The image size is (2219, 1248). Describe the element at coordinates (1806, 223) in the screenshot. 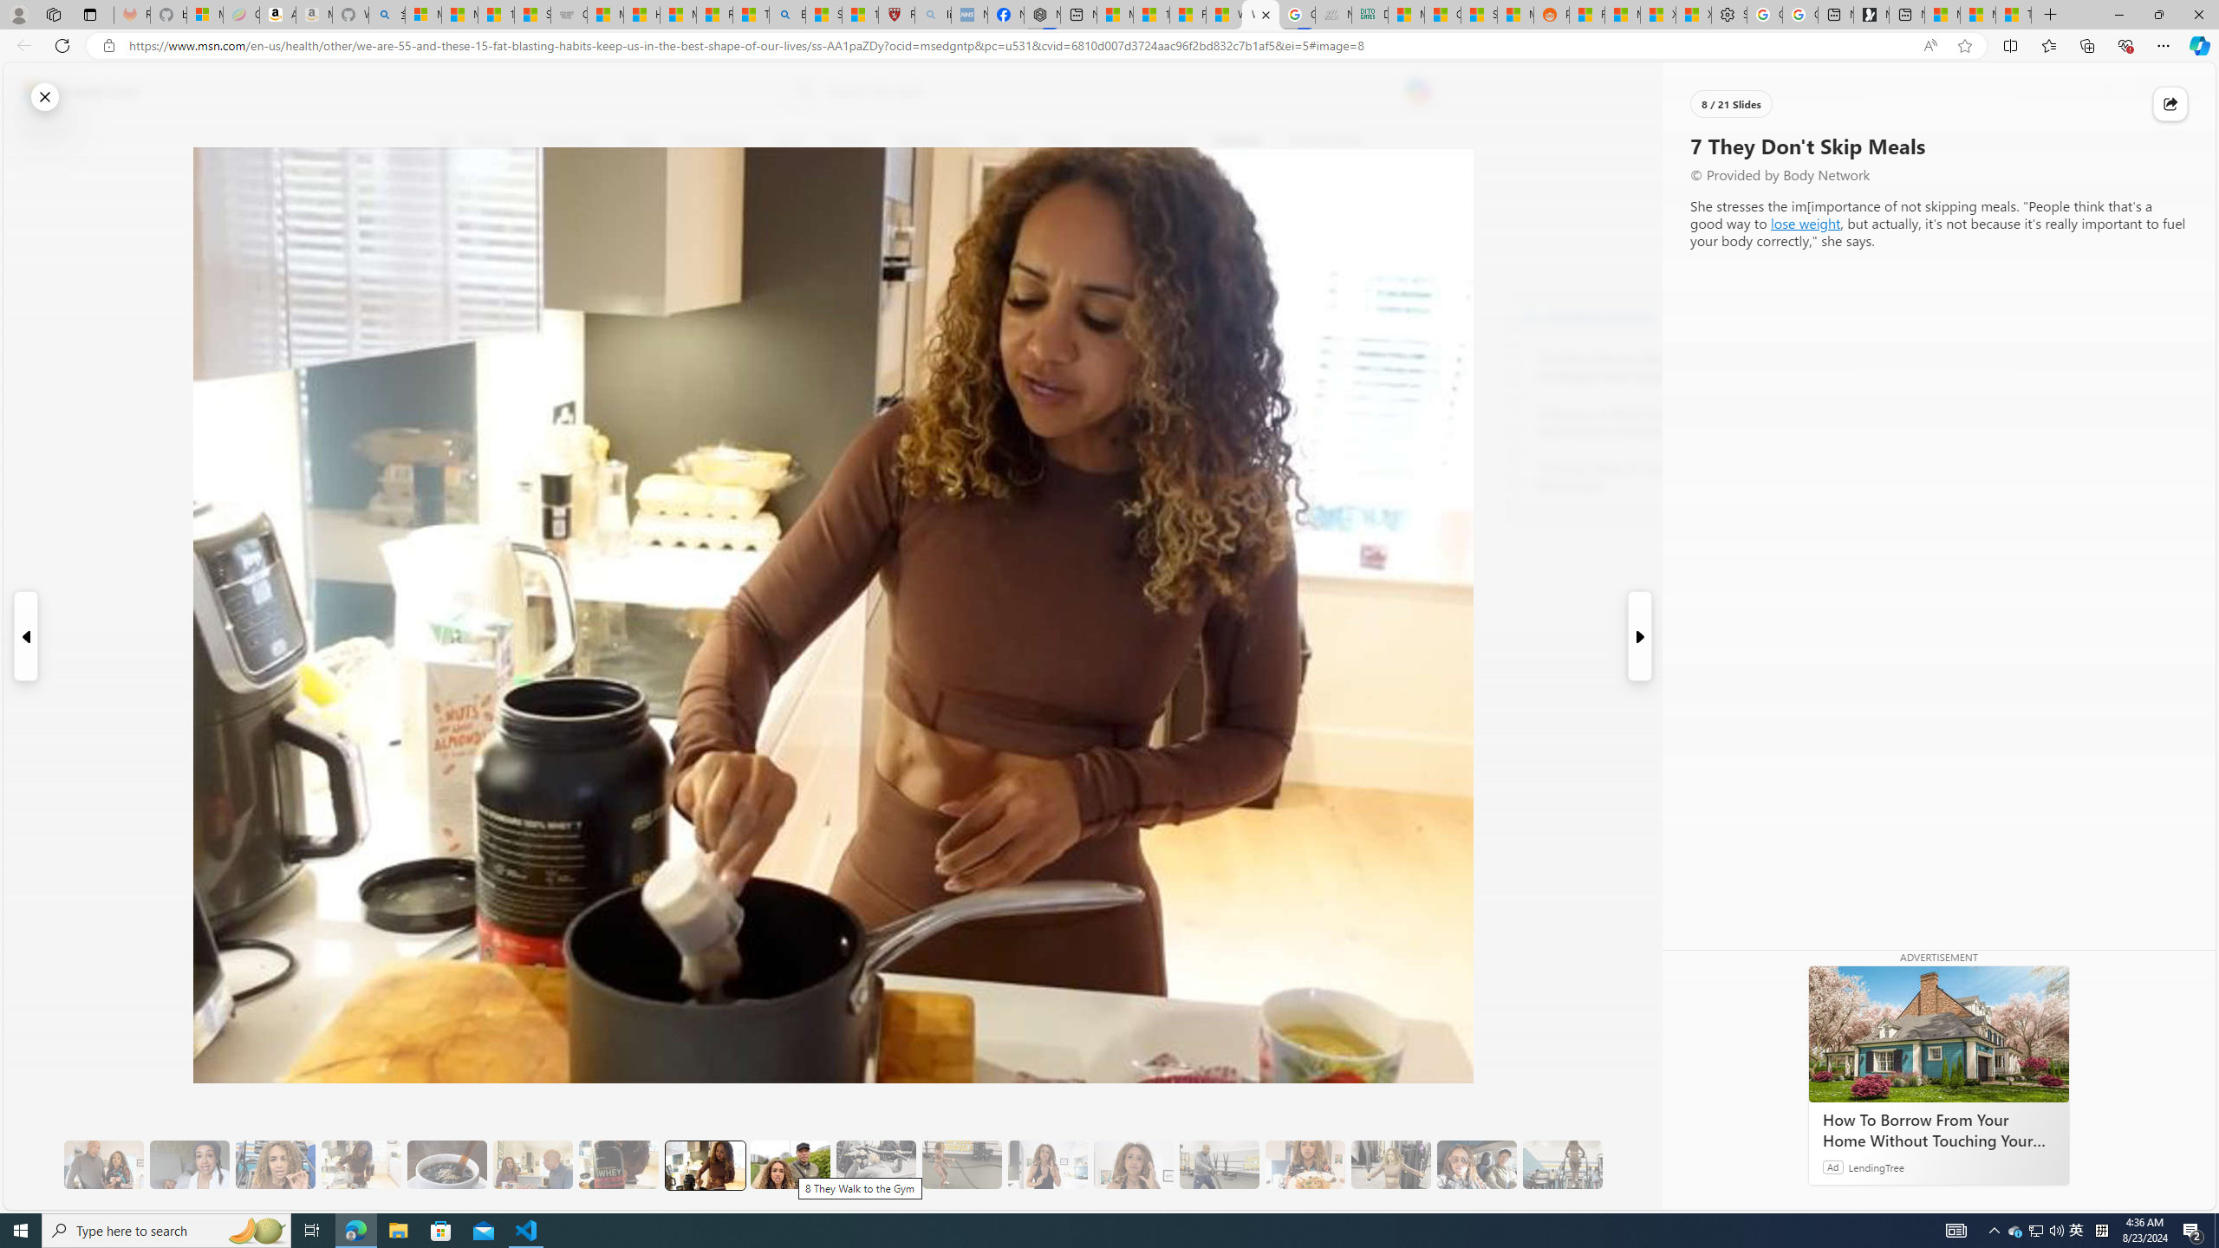

I see `lose weight` at that location.